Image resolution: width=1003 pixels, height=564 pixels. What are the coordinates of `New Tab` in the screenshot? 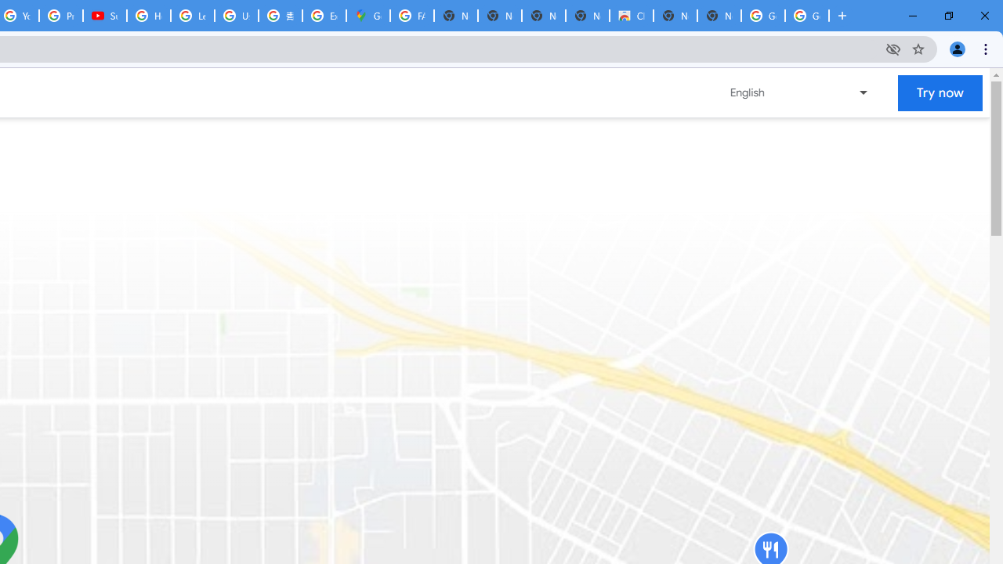 It's located at (719, 16).